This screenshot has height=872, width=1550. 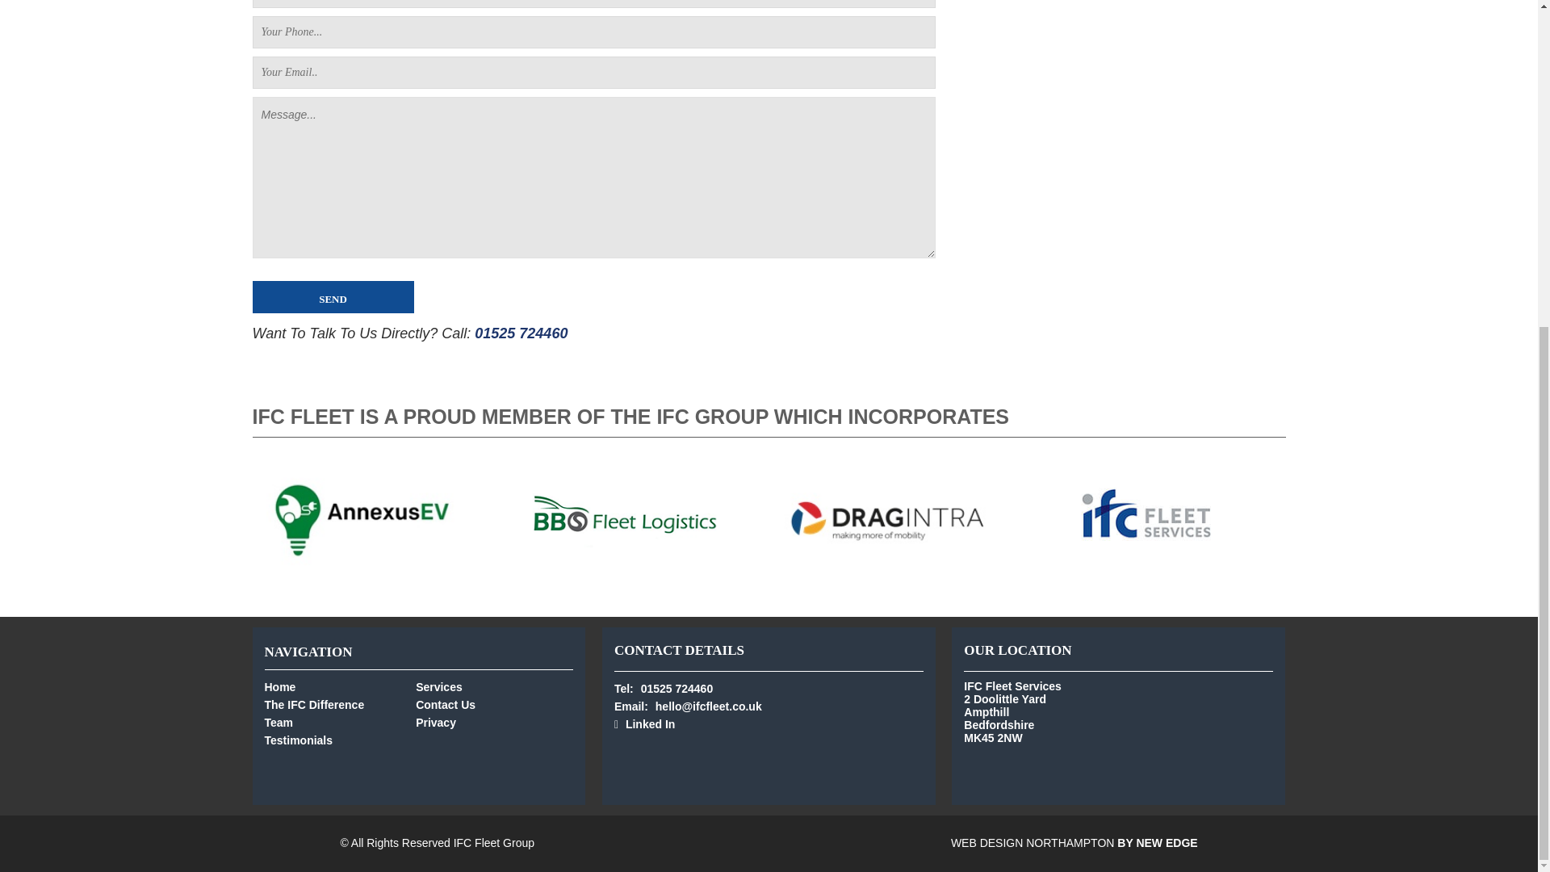 I want to click on New Edge, so click(x=1033, y=842).